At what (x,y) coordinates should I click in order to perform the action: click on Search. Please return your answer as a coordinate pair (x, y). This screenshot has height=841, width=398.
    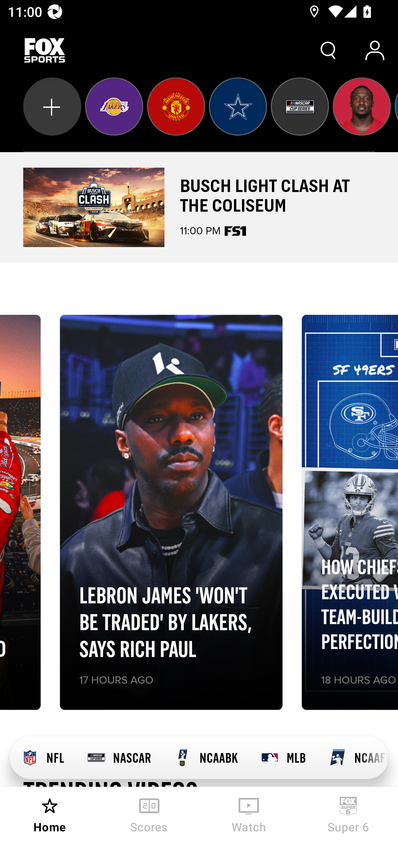
    Looking at the image, I should click on (328, 50).